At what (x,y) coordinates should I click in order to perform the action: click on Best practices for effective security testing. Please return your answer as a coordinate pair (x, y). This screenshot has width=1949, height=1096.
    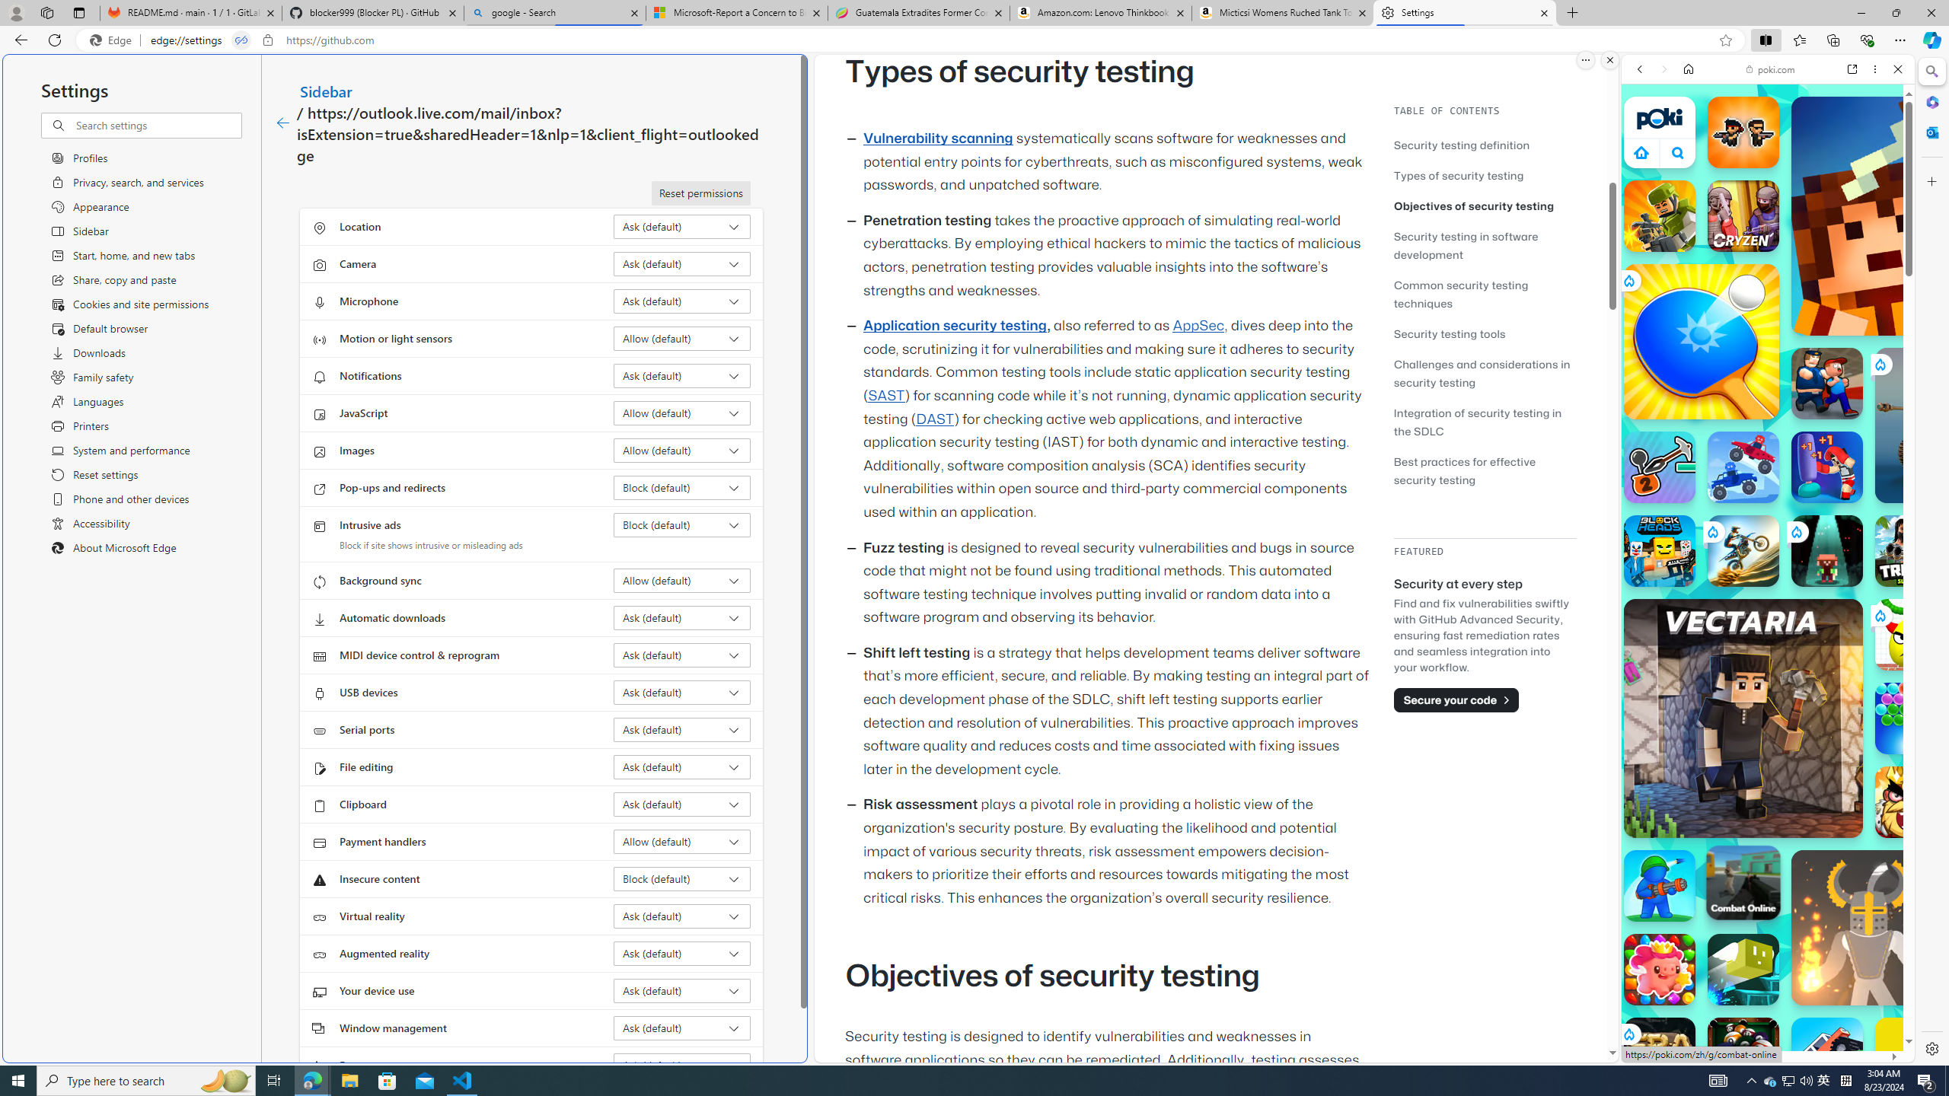
    Looking at the image, I should click on (1485, 470).